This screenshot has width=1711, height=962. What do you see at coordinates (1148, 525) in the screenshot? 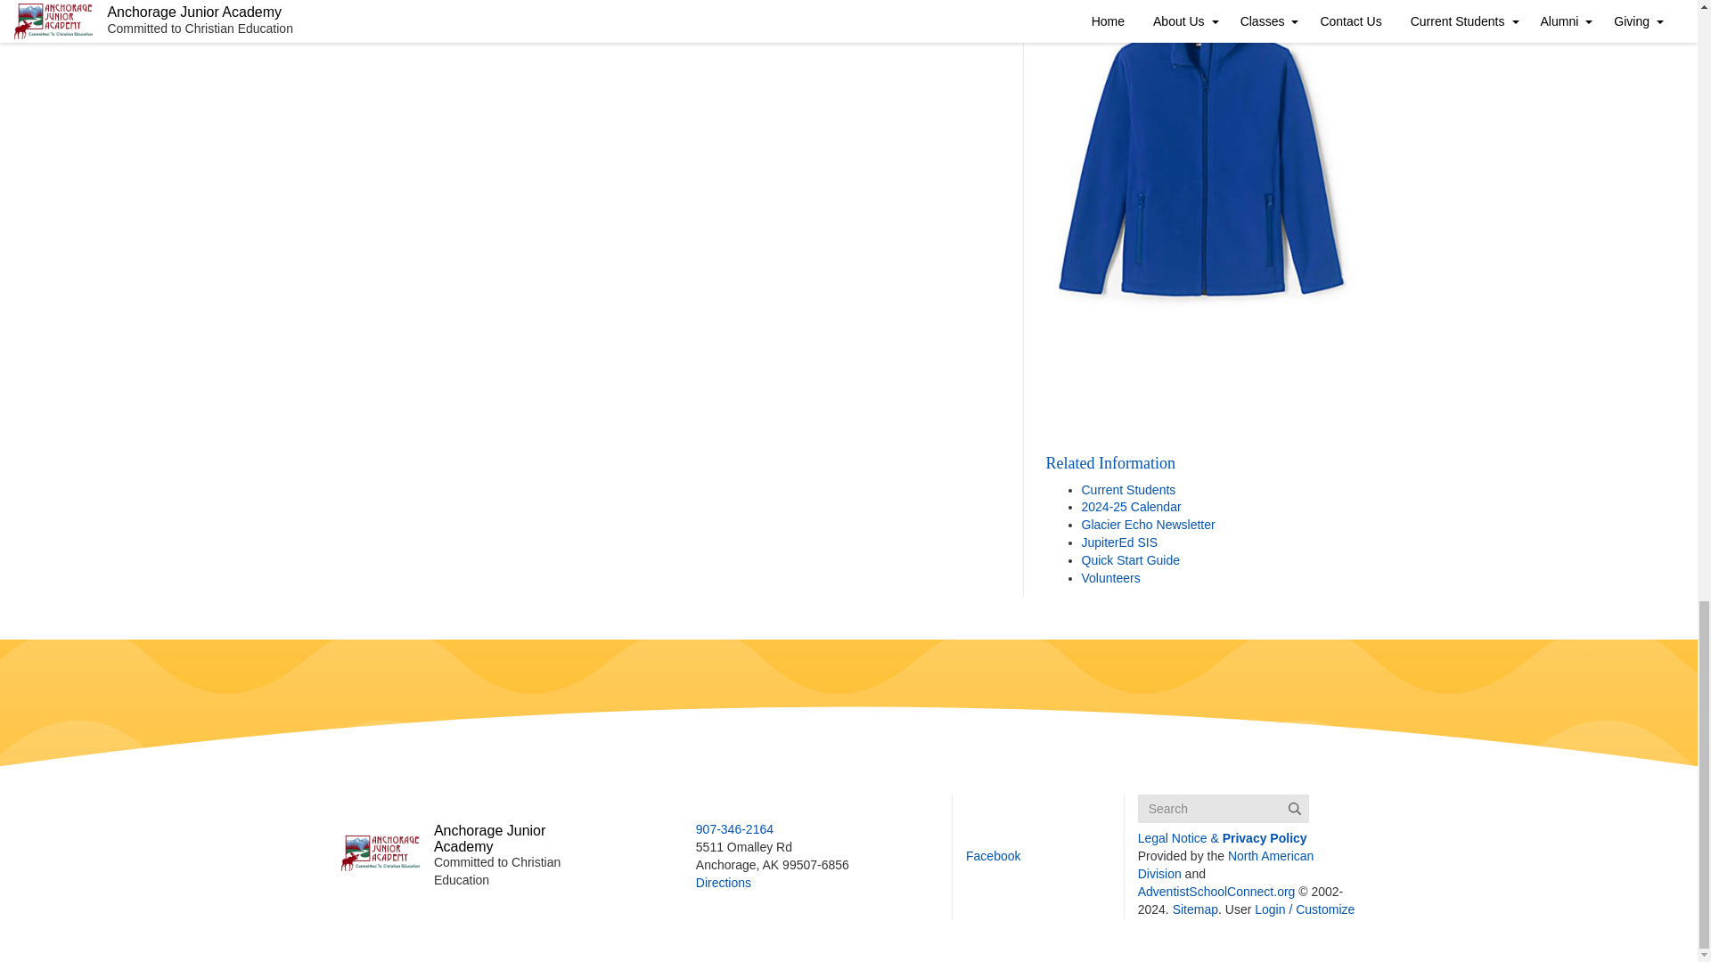
I see `Glacier Echo Newsletter` at bounding box center [1148, 525].